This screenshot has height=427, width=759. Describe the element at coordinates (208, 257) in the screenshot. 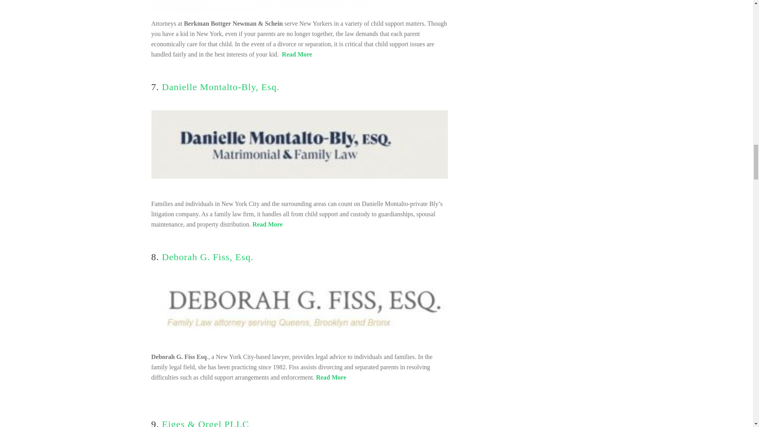

I see `Deborah G. Fiss, Esq.` at that location.